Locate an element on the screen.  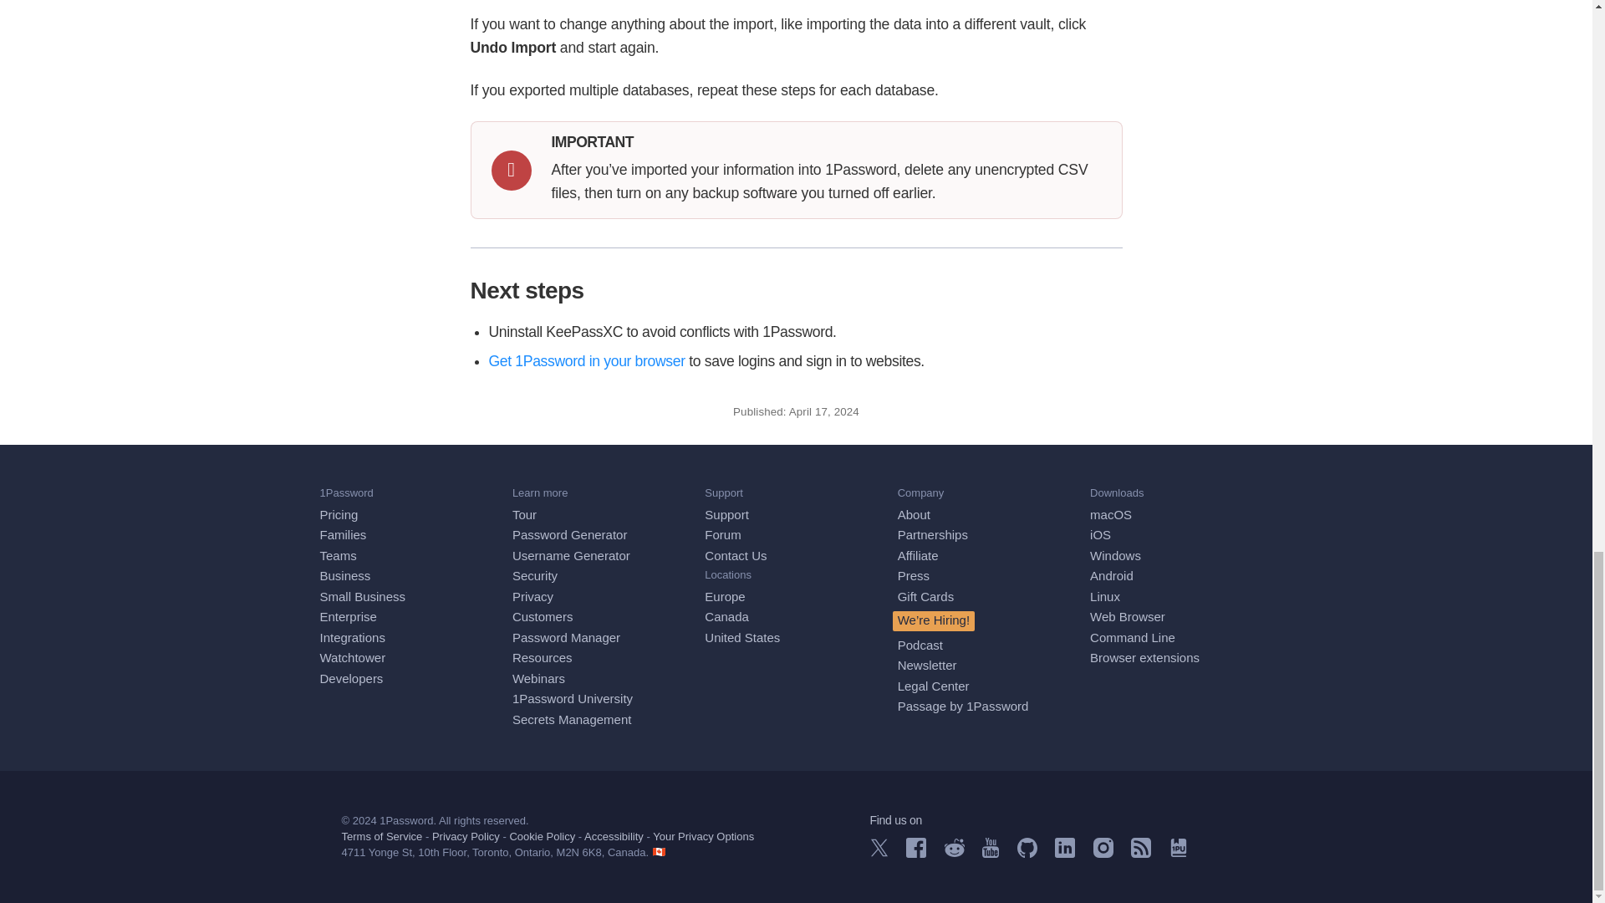
Security is located at coordinates (534, 575).